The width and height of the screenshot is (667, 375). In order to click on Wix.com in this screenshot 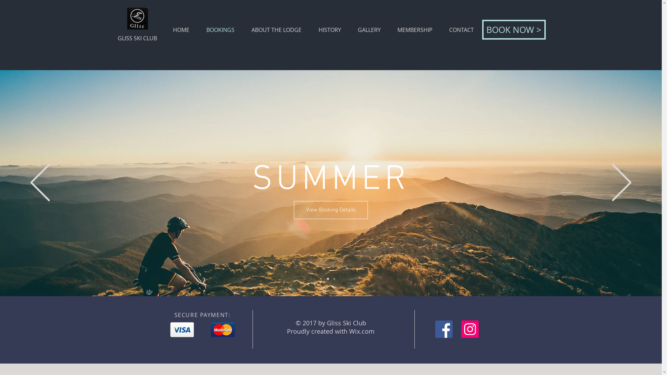, I will do `click(362, 331)`.